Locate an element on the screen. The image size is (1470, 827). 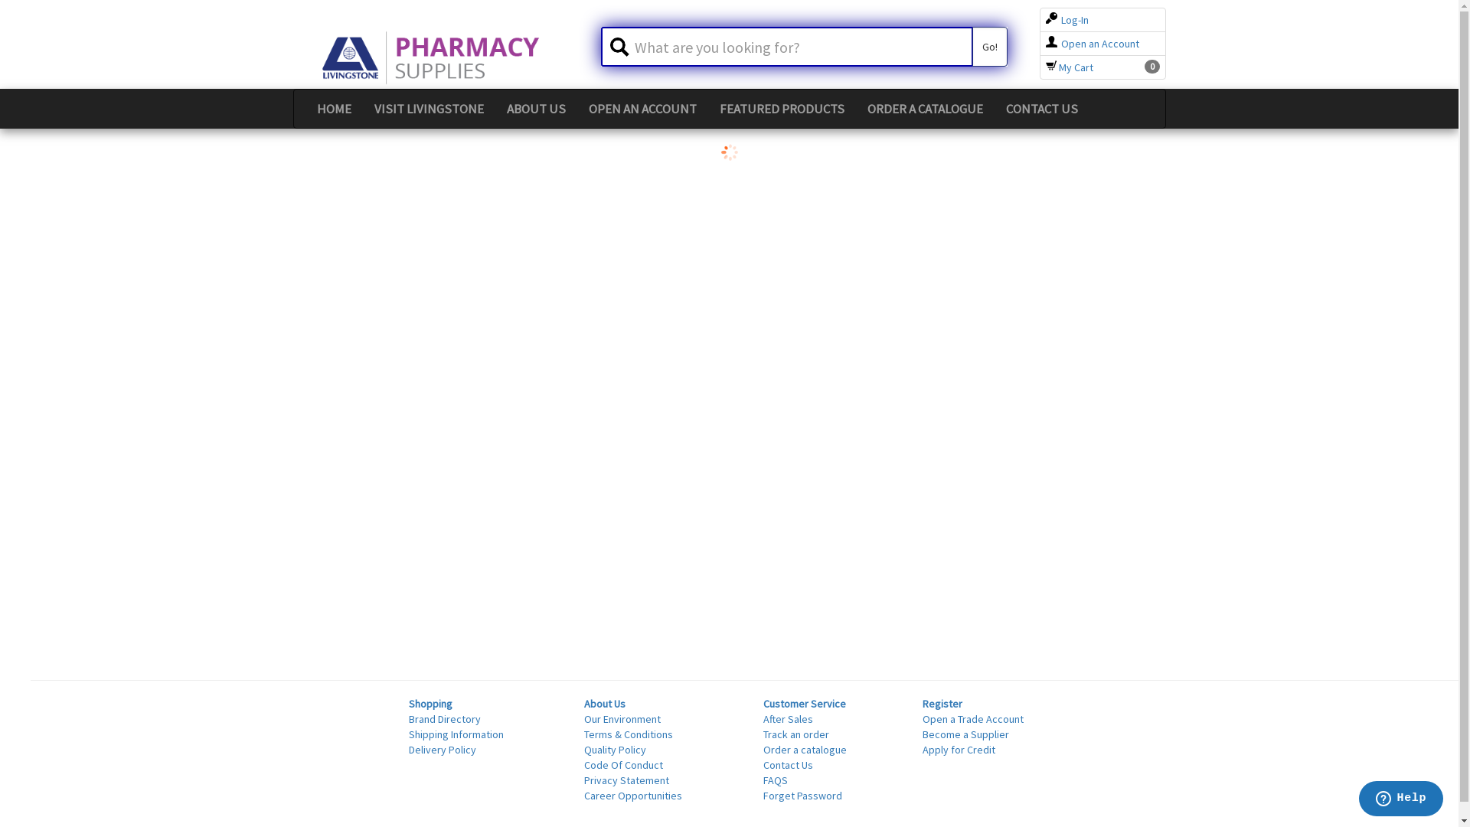
FAQS is located at coordinates (776, 780).